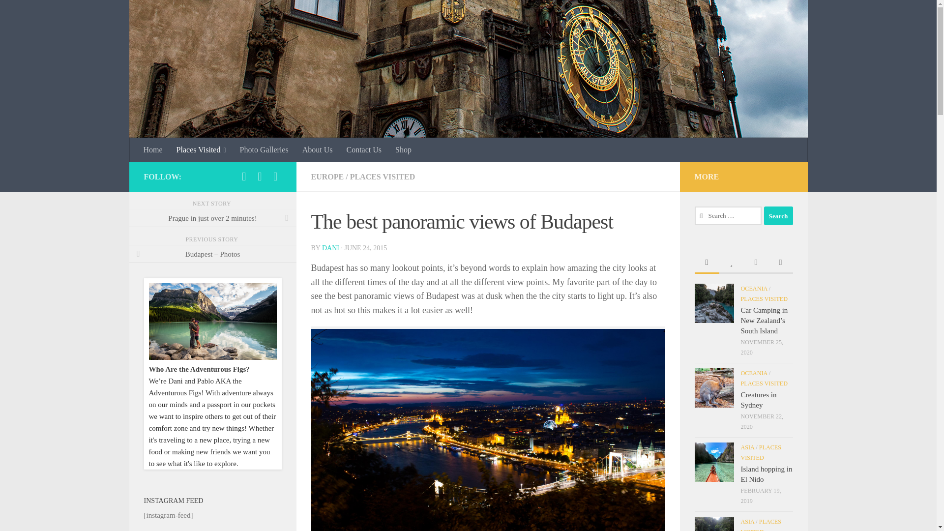 The width and height of the screenshot is (944, 531). What do you see at coordinates (383, 177) in the screenshot?
I see `PLACES VISITED` at bounding box center [383, 177].